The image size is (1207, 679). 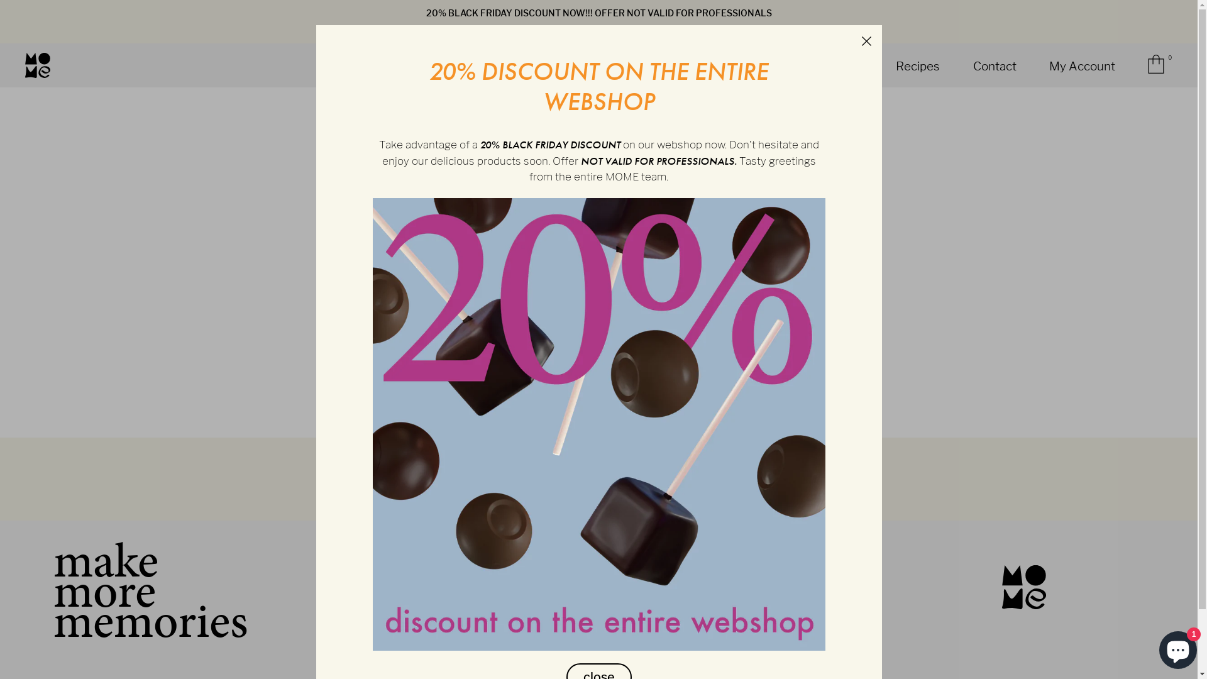 What do you see at coordinates (541, 67) in the screenshot?
I see `Our story` at bounding box center [541, 67].